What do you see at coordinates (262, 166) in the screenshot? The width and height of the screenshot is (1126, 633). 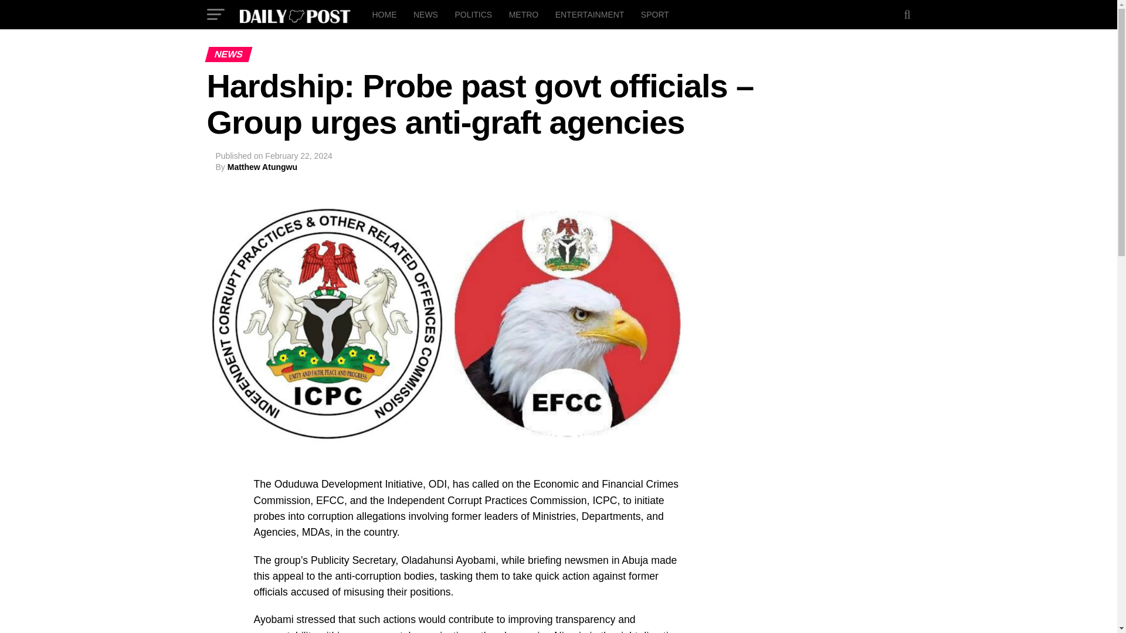 I see `Posts by Matthew Atungwu` at bounding box center [262, 166].